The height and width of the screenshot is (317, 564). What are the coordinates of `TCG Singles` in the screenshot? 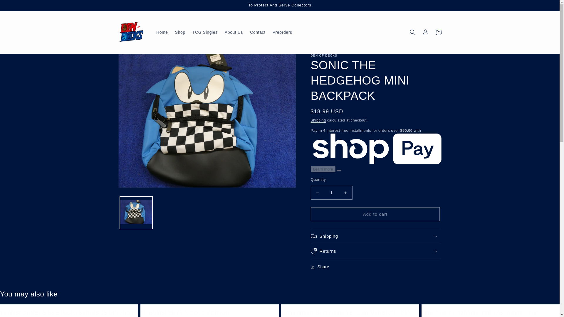 It's located at (205, 32).